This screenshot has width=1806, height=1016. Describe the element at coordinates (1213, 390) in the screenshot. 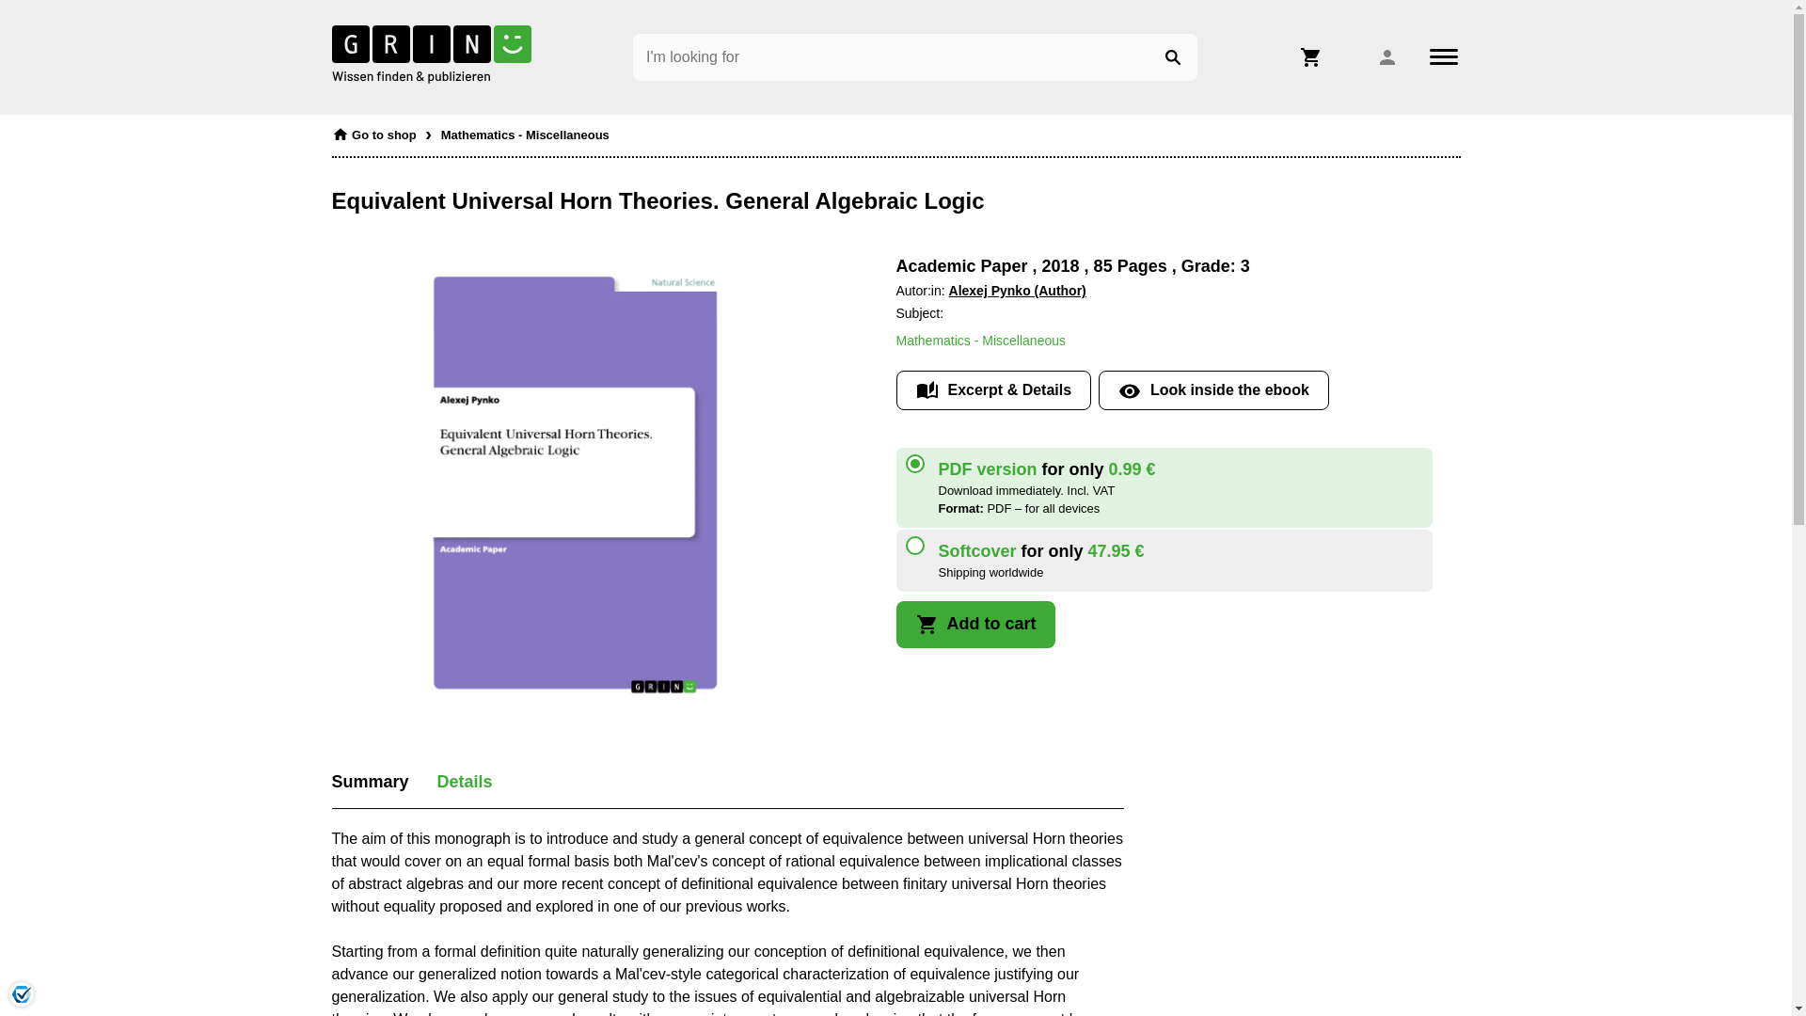

I see `Look inside the ebook` at that location.